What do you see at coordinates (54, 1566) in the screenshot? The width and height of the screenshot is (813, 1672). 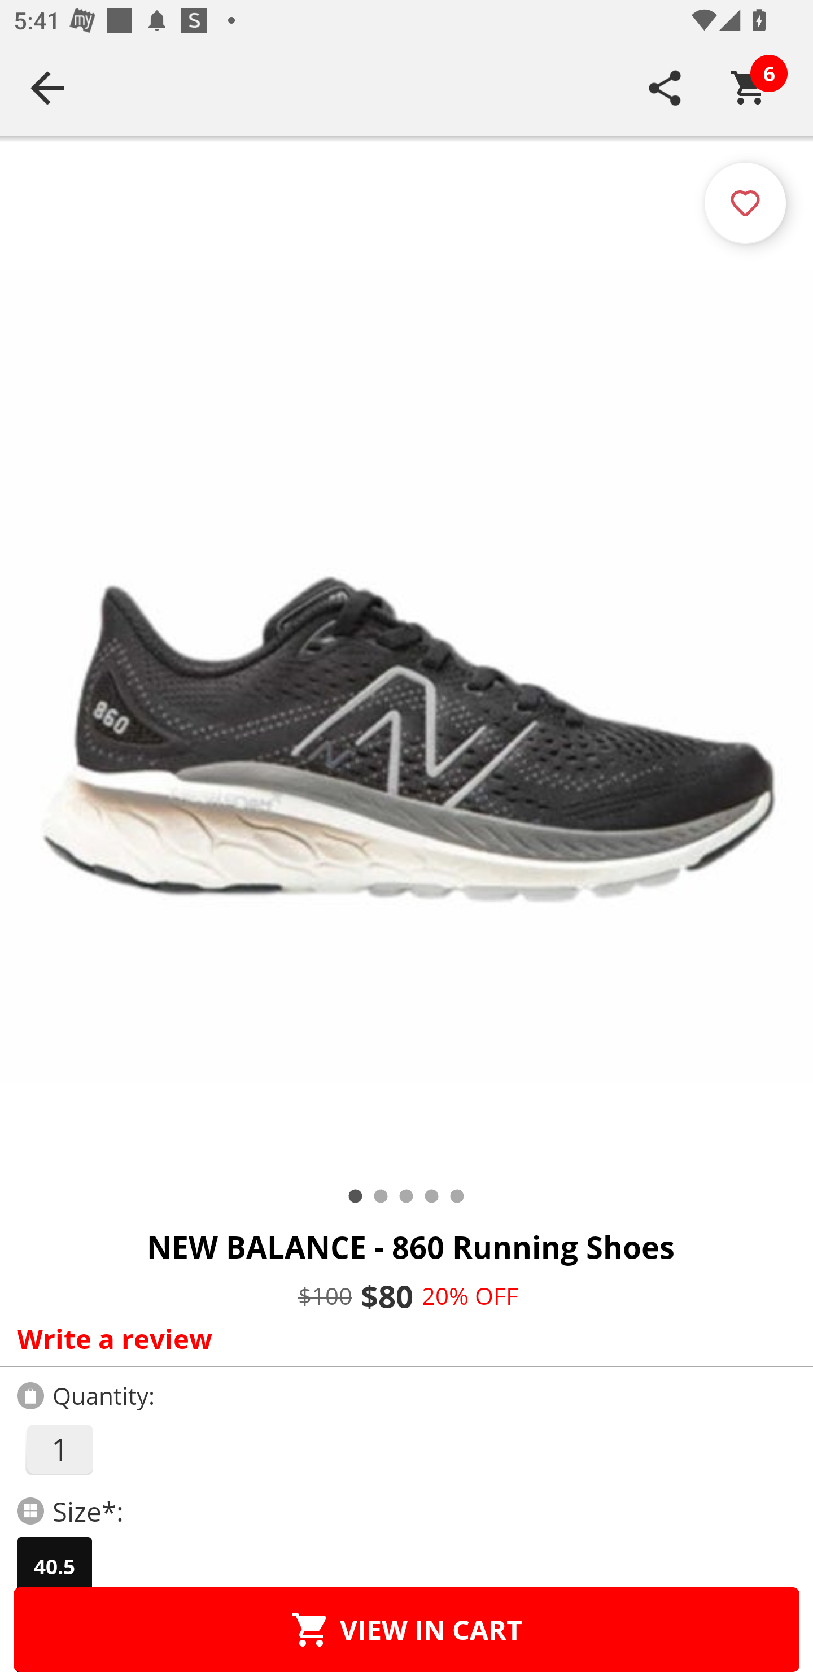 I see `40.5` at bounding box center [54, 1566].